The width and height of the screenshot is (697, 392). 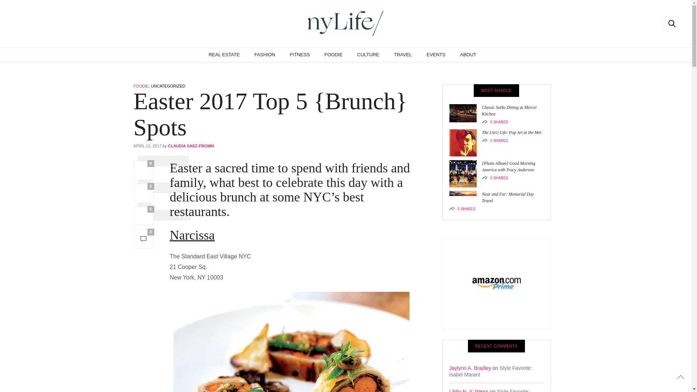 What do you see at coordinates (403, 54) in the screenshot?
I see `TRAVEL` at bounding box center [403, 54].